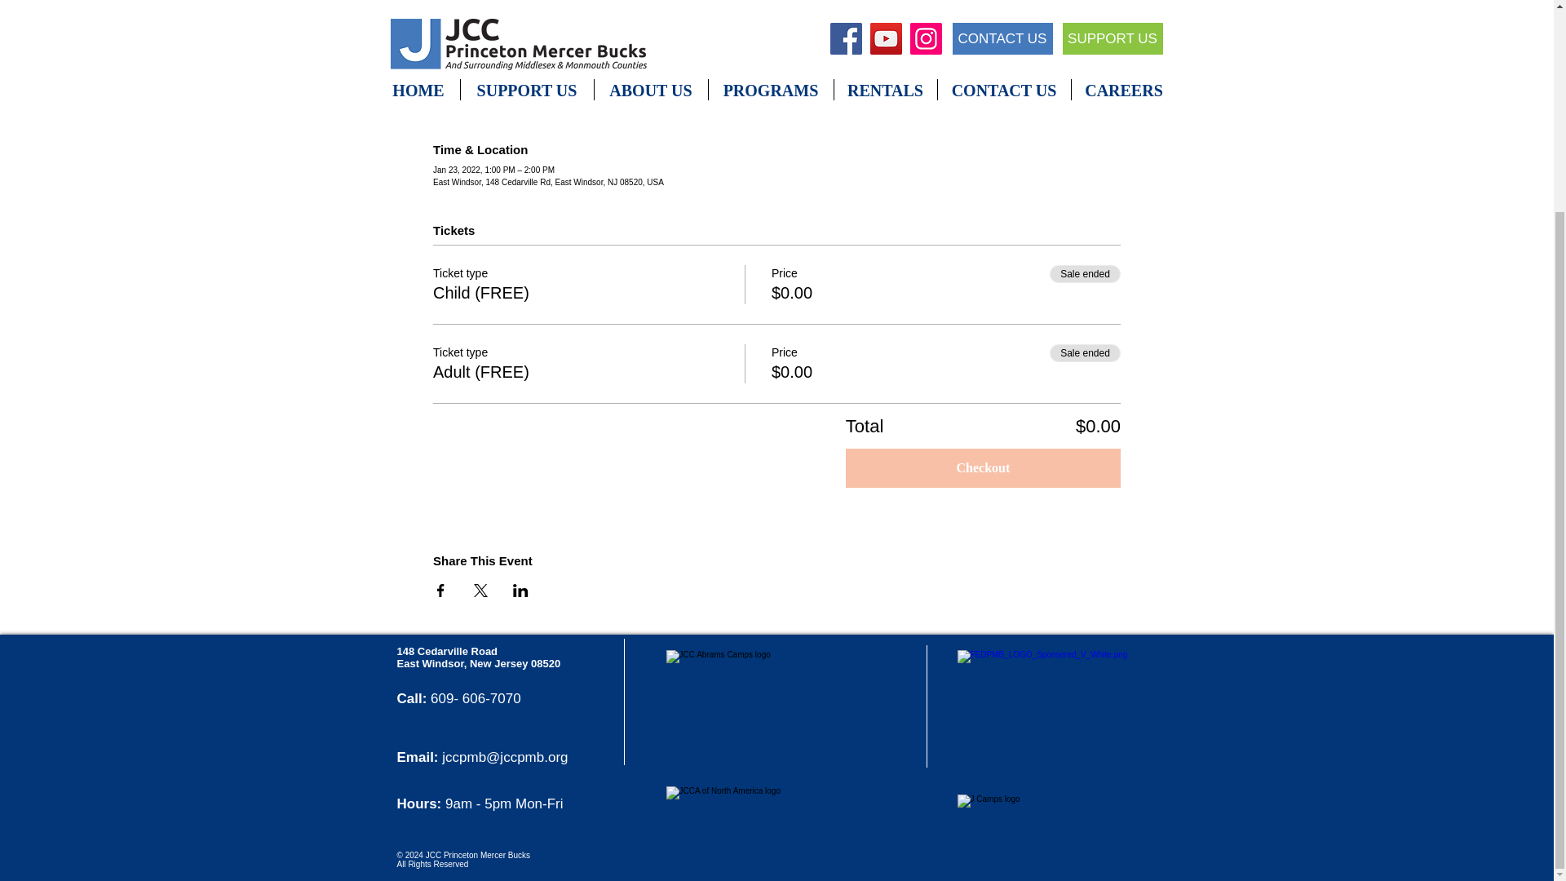 This screenshot has height=881, width=1566. I want to click on Checkout, so click(983, 468).